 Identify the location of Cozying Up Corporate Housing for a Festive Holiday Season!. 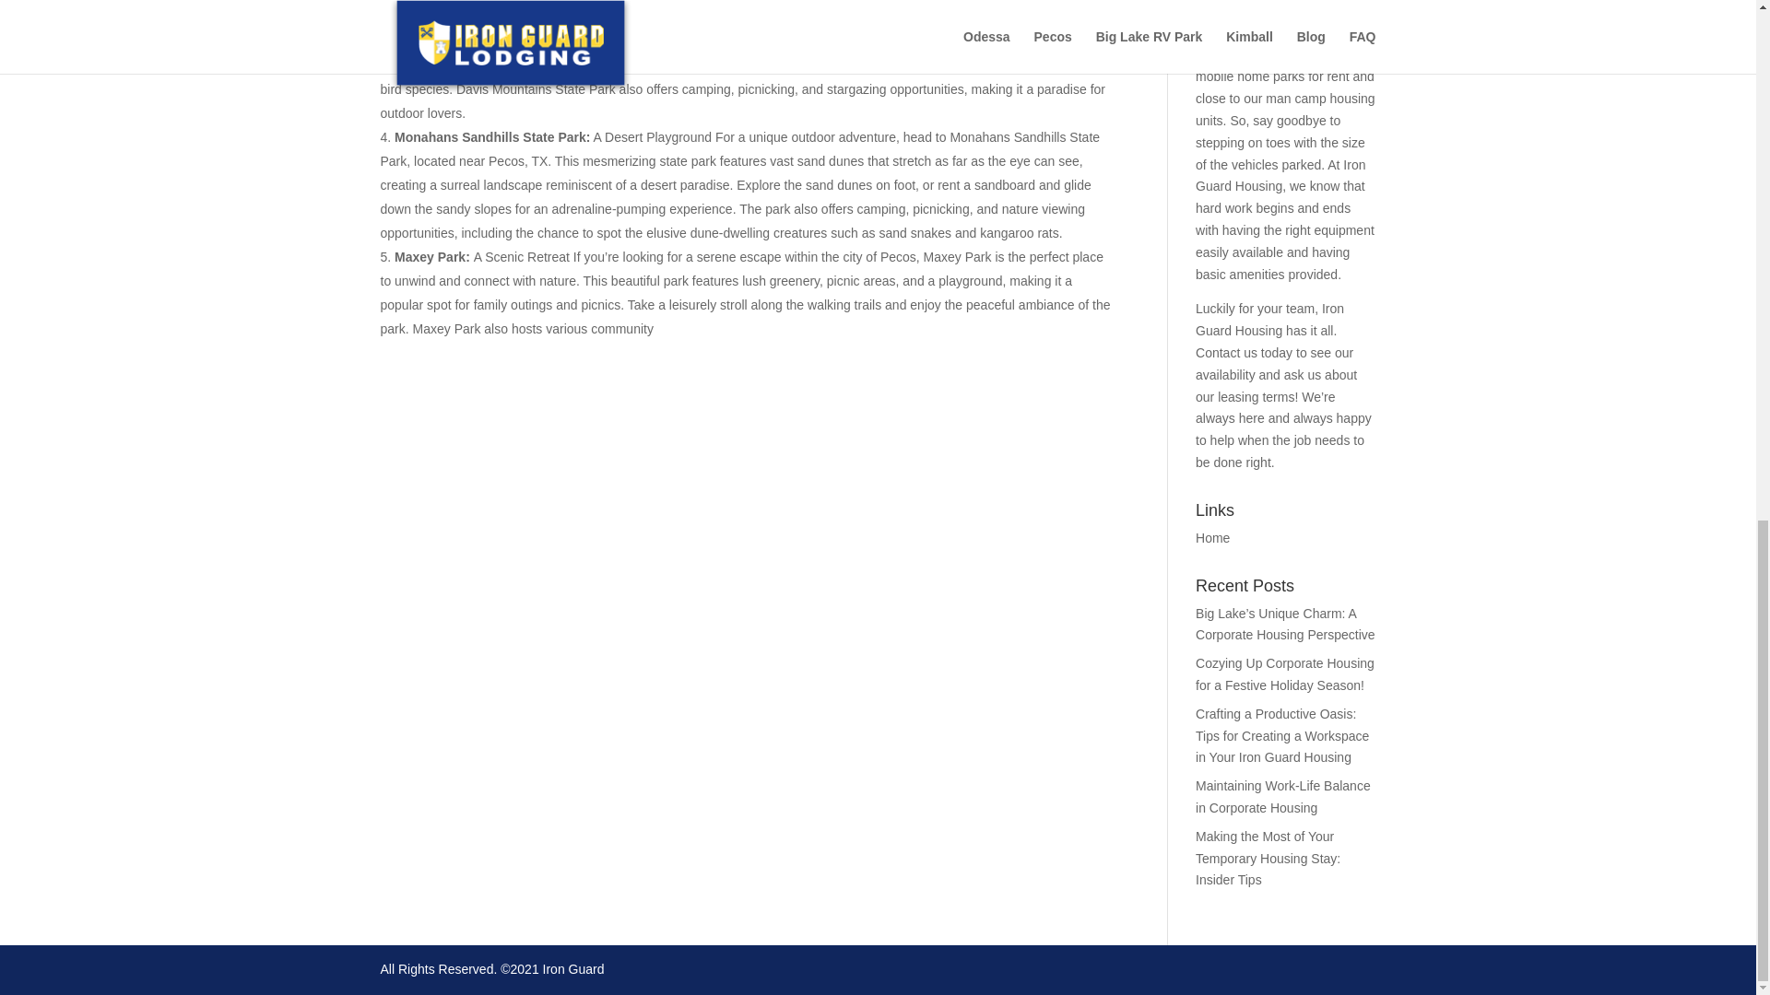
(1285, 673).